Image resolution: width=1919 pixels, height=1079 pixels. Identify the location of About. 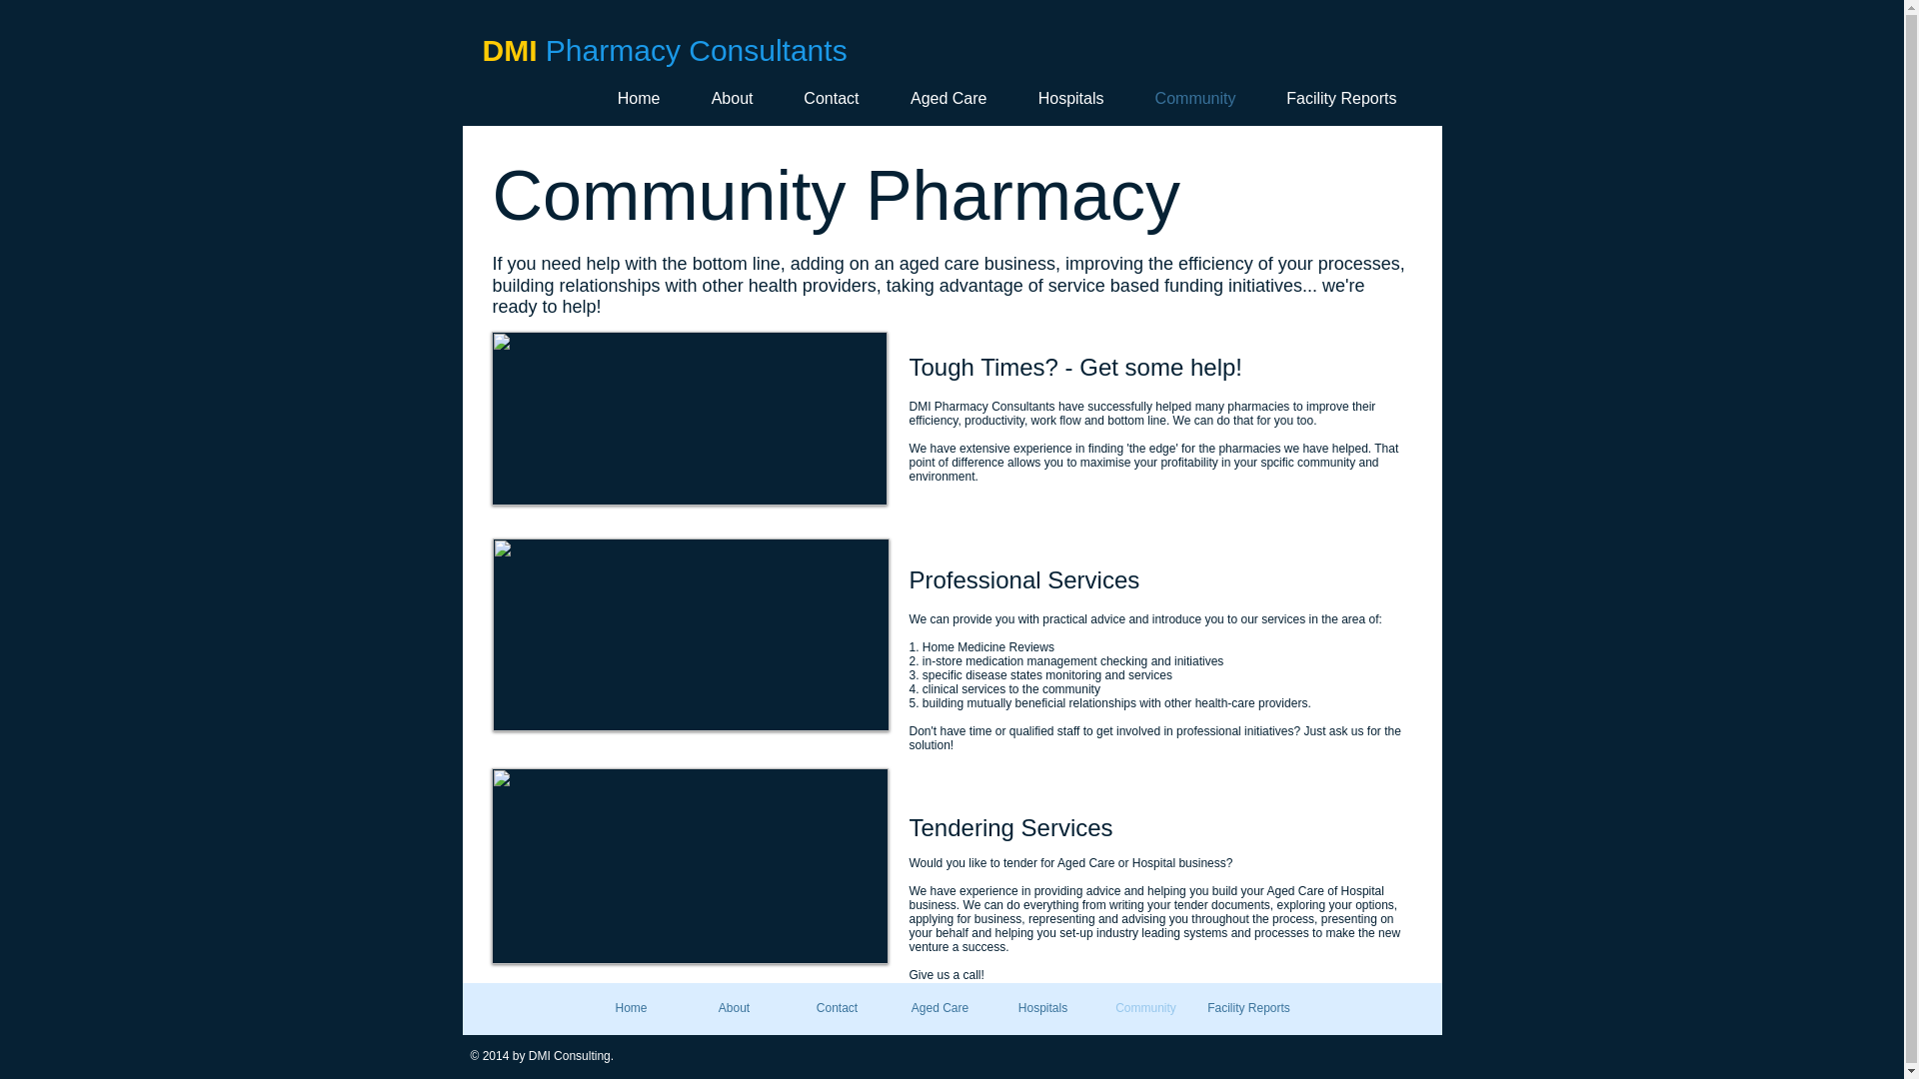
(734, 1007).